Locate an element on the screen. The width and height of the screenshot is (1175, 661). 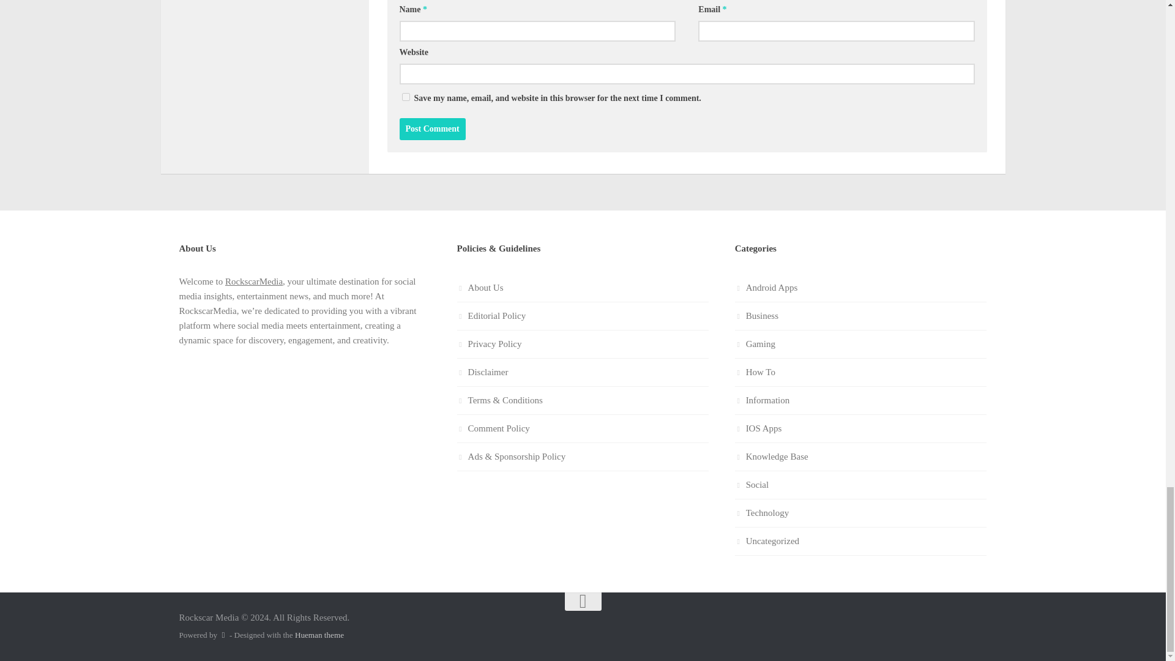
Post Comment is located at coordinates (432, 129).